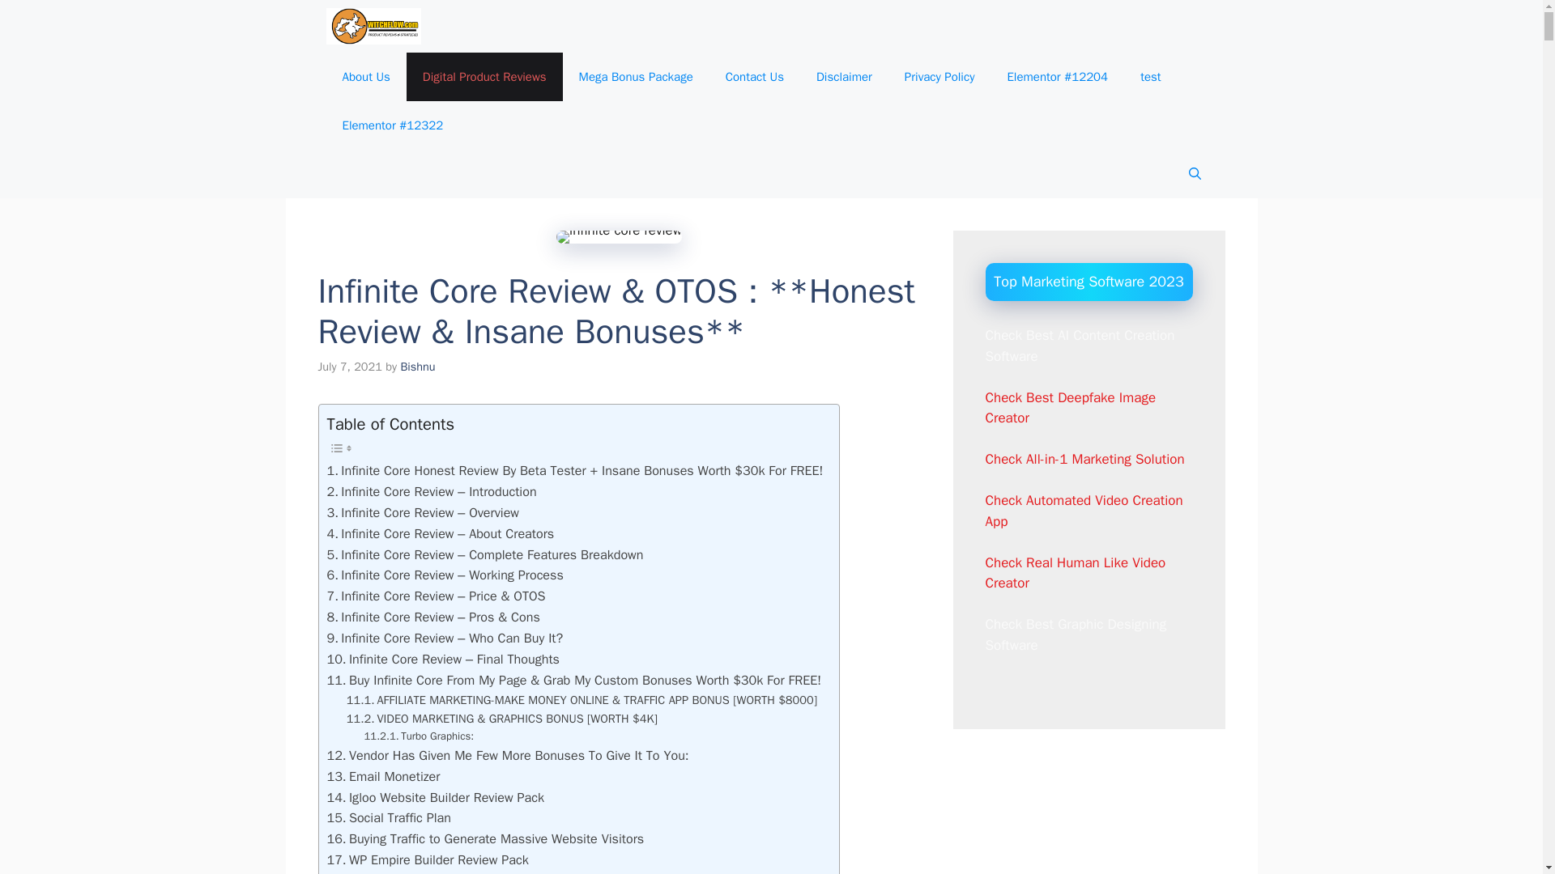 The image size is (1555, 874). What do you see at coordinates (428, 859) in the screenshot?
I see `WP Empire Builder Review Pack` at bounding box center [428, 859].